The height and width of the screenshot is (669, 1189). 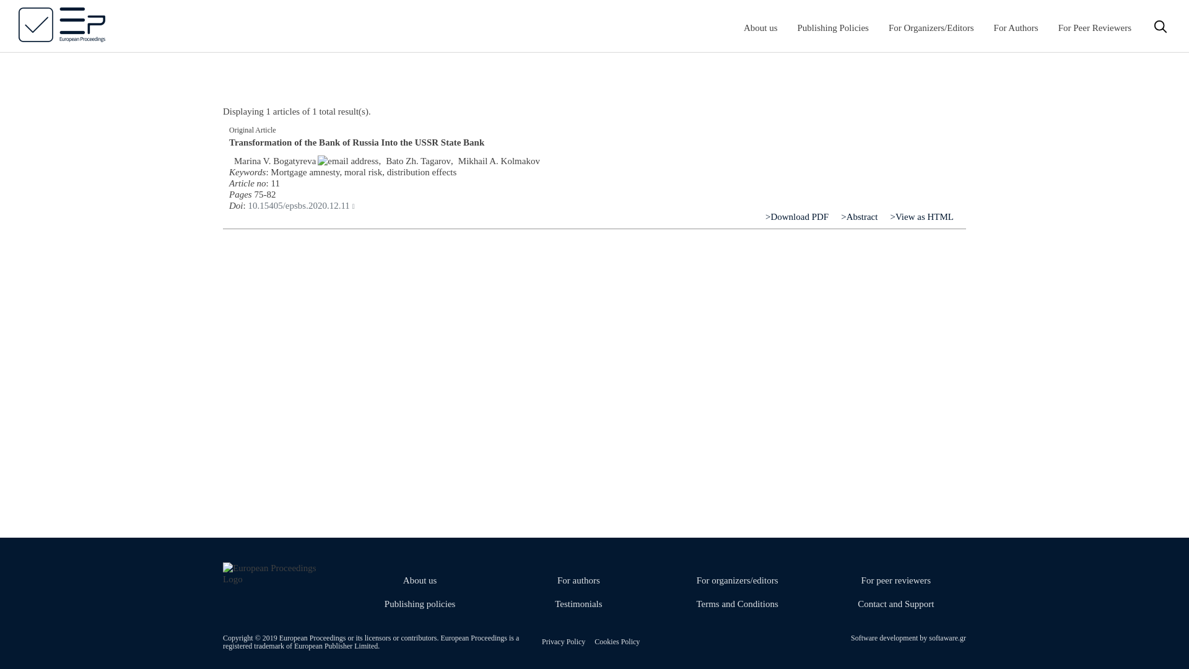 I want to click on Privacy Policy, so click(x=564, y=642).